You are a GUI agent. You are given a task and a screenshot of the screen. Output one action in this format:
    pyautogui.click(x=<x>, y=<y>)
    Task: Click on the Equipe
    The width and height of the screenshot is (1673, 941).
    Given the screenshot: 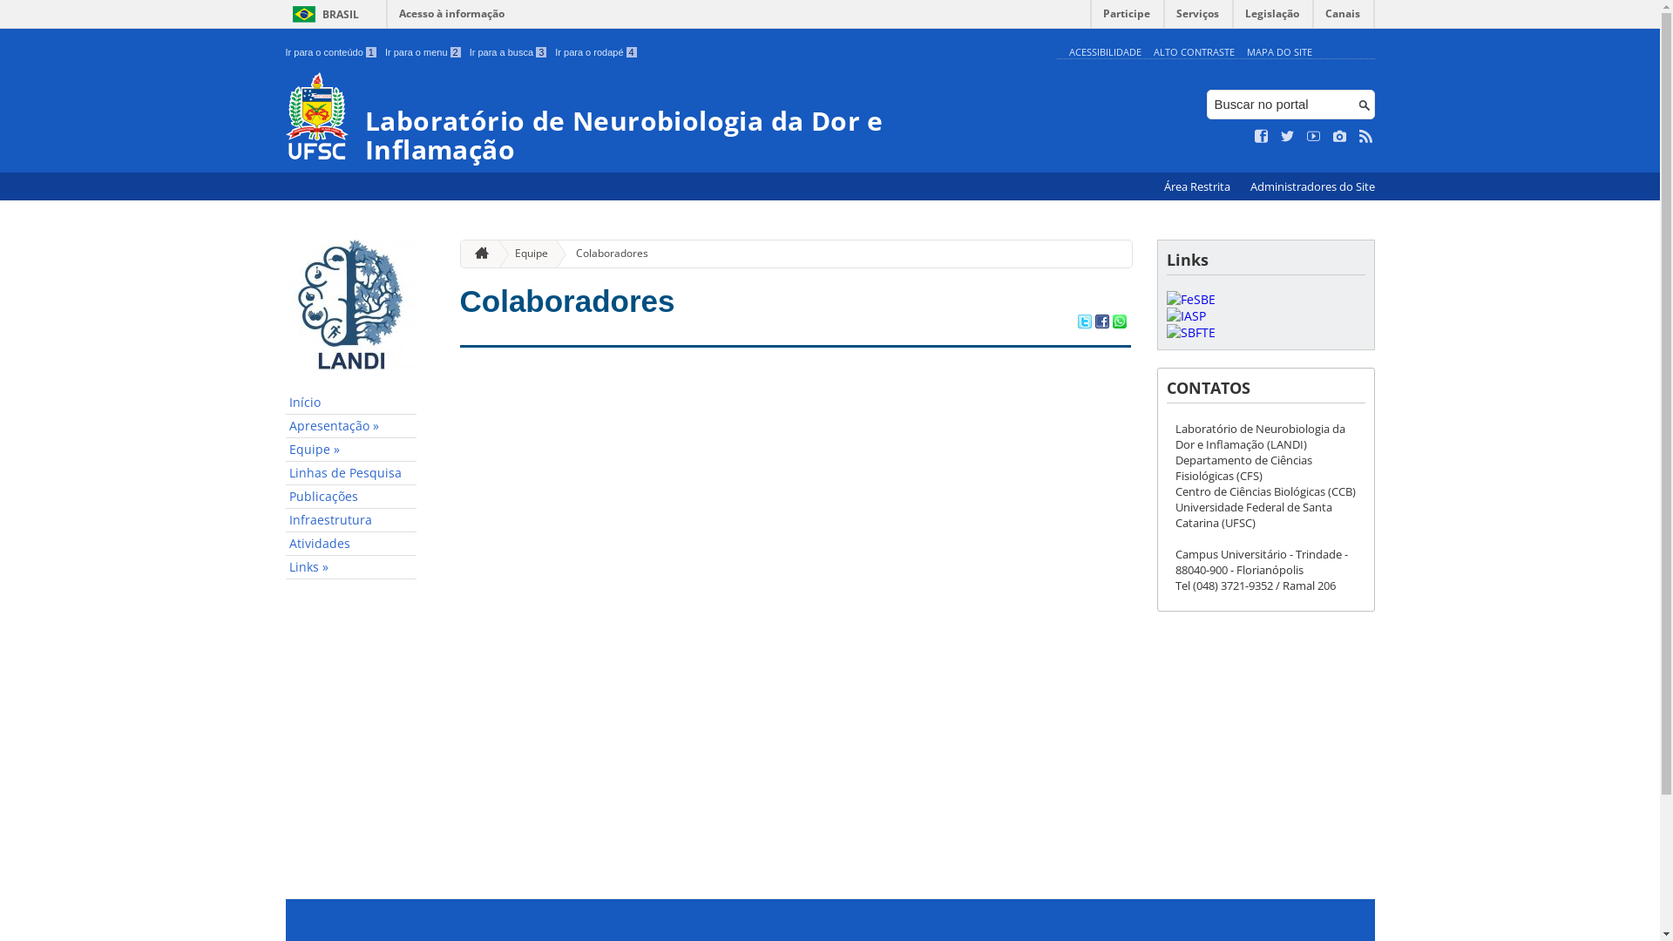 What is the action you would take?
    pyautogui.click(x=525, y=254)
    